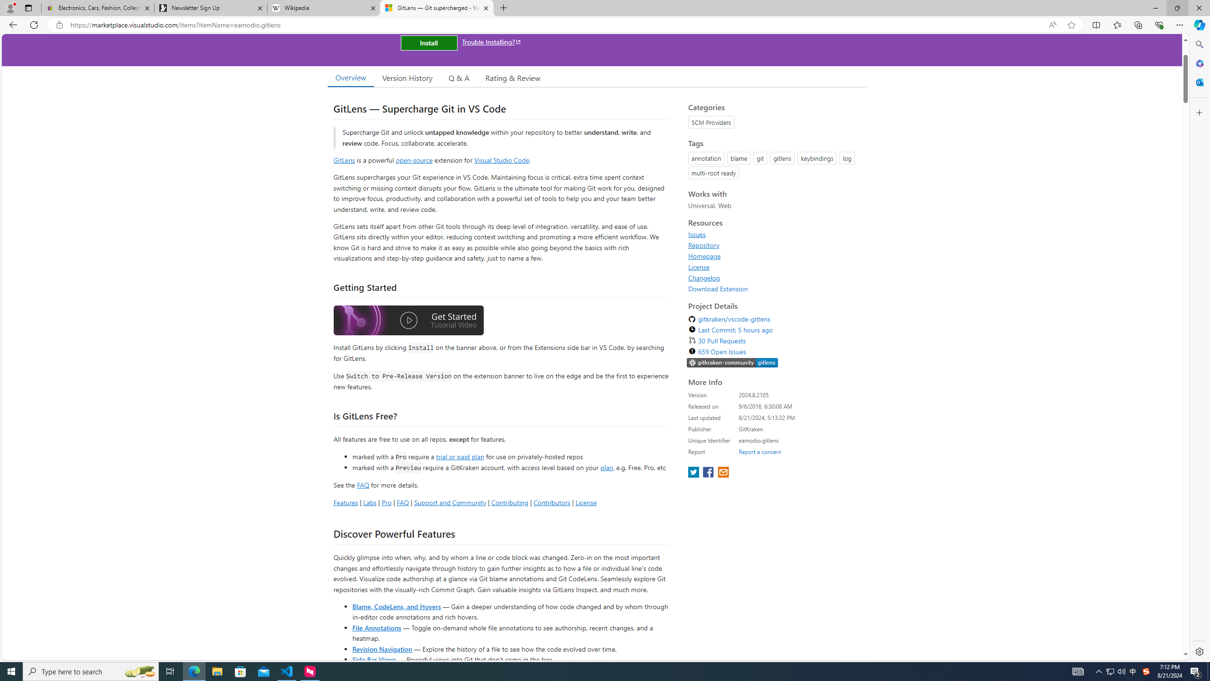  Describe the element at coordinates (450, 502) in the screenshot. I see `Support and Community` at that location.